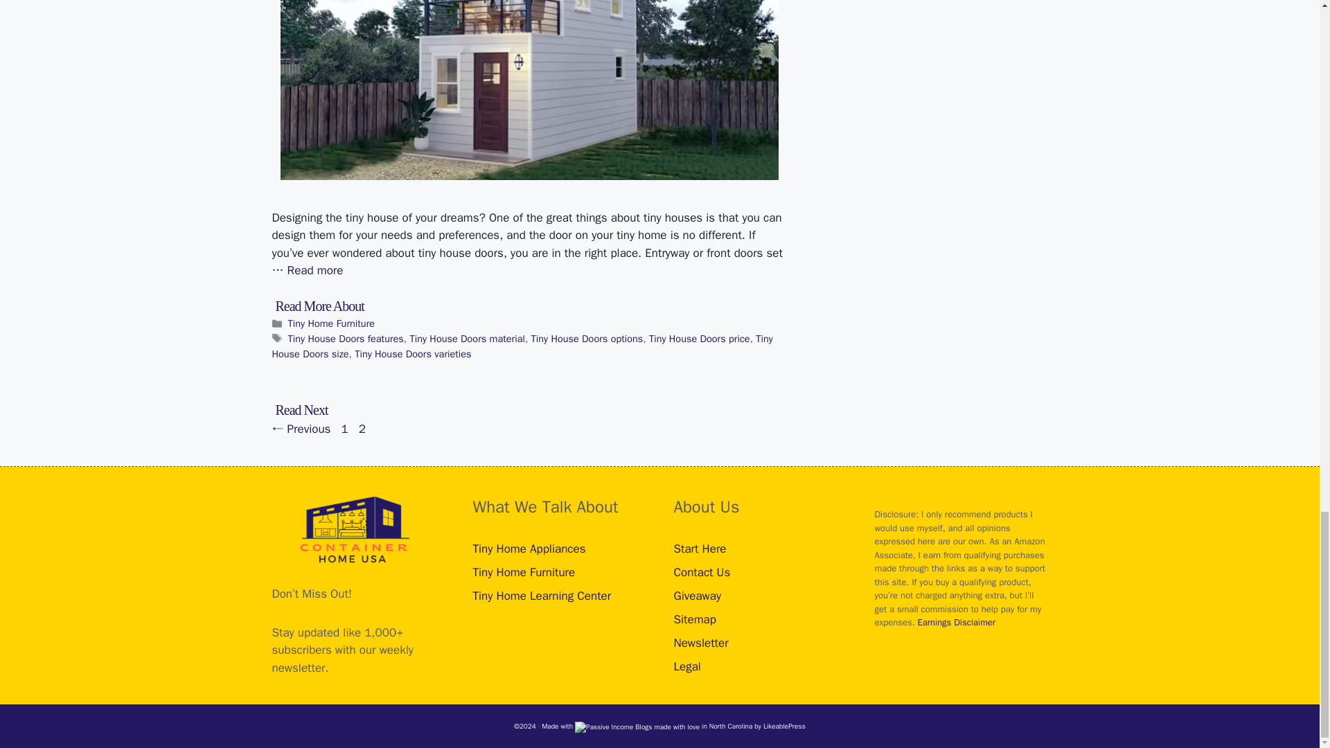 This screenshot has width=1330, height=748. I want to click on Tiny House Doors options, so click(587, 338).